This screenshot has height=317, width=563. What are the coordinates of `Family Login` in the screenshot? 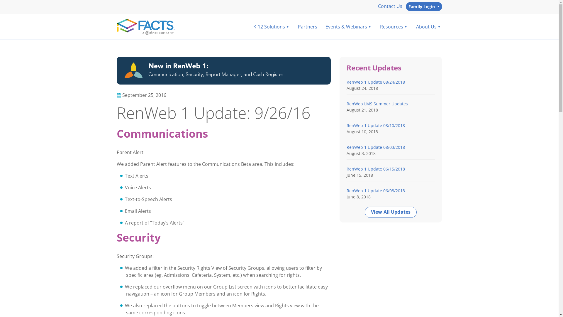 It's located at (424, 6).